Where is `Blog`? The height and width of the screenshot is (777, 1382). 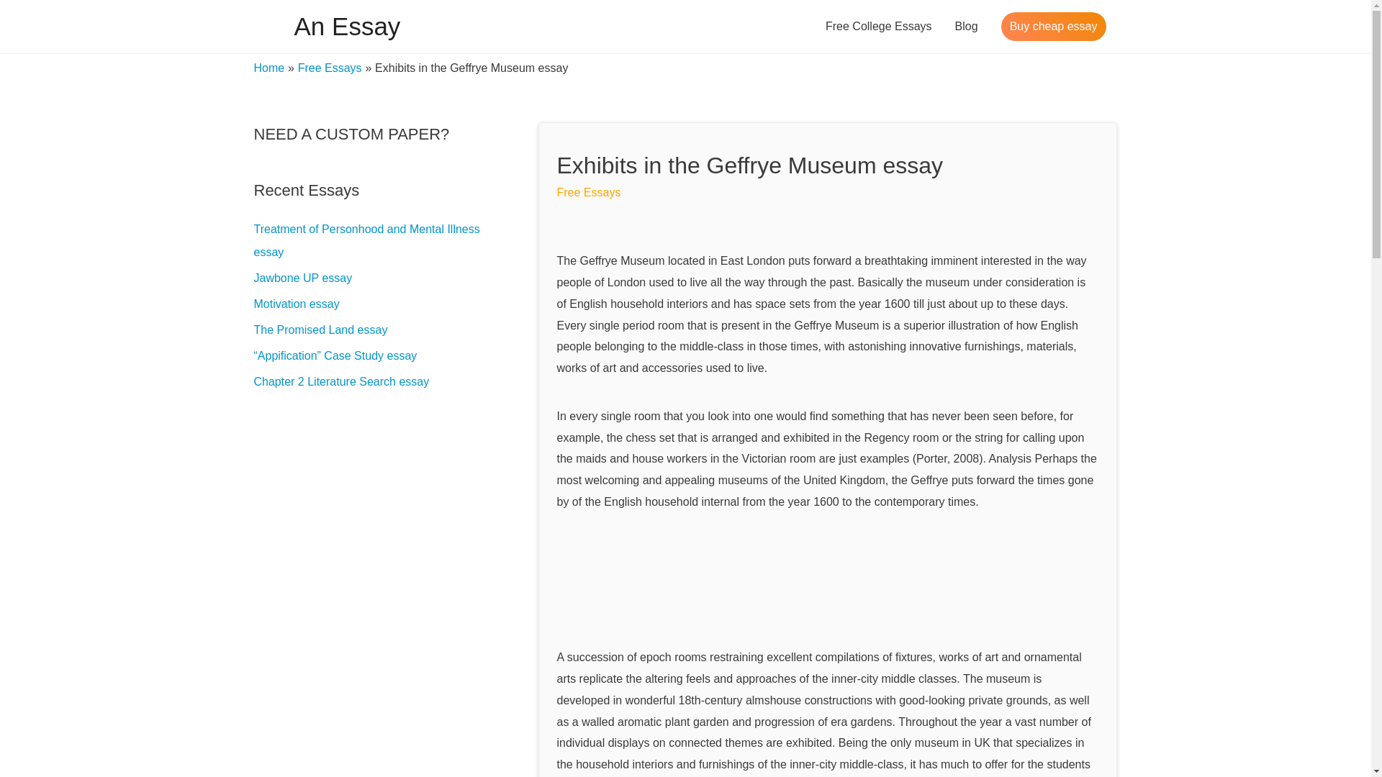 Blog is located at coordinates (966, 27).